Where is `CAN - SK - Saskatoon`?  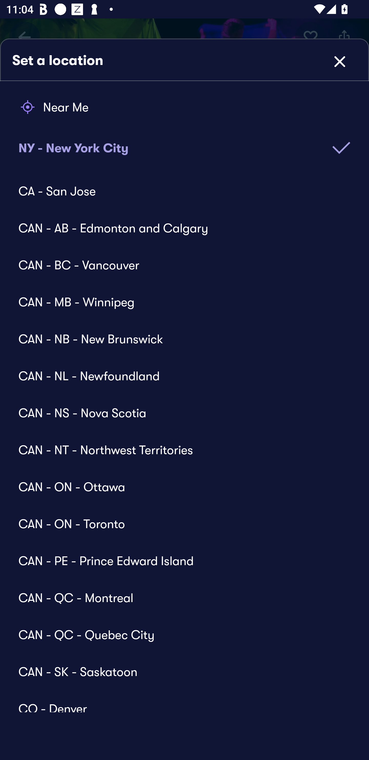
CAN - SK - Saskatoon is located at coordinates (178, 671).